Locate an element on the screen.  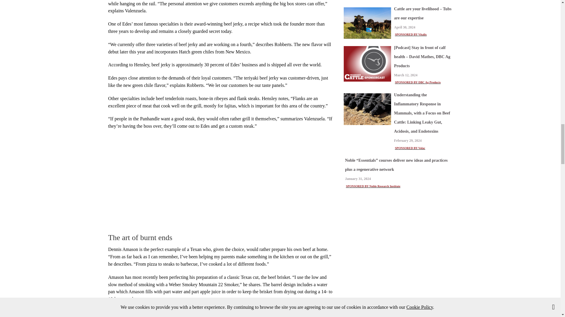
vitalix-sc-pc-may-2024.jpg is located at coordinates (367, 23).